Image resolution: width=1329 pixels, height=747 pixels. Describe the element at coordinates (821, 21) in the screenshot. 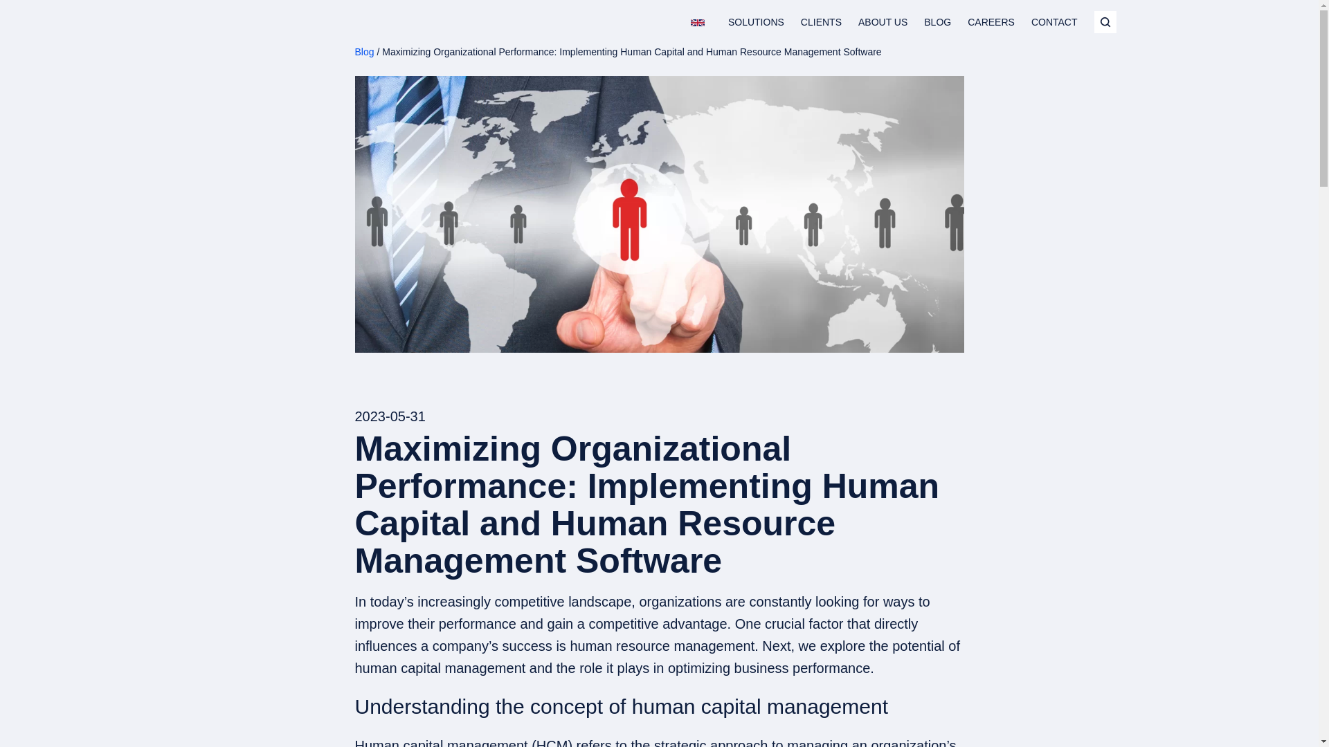

I see `CLIENTS` at that location.